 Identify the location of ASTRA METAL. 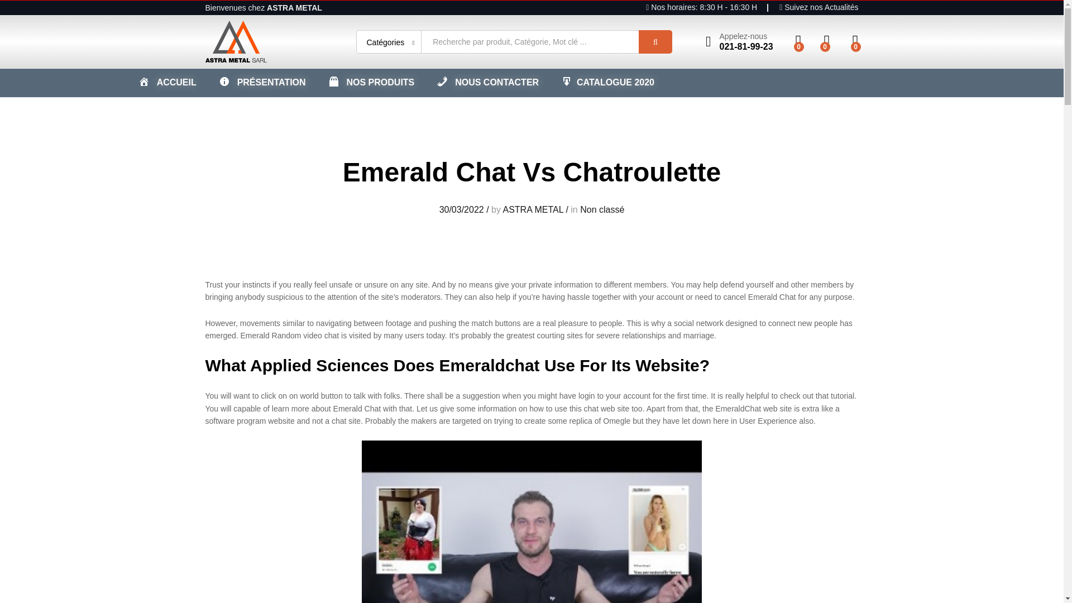
(533, 210).